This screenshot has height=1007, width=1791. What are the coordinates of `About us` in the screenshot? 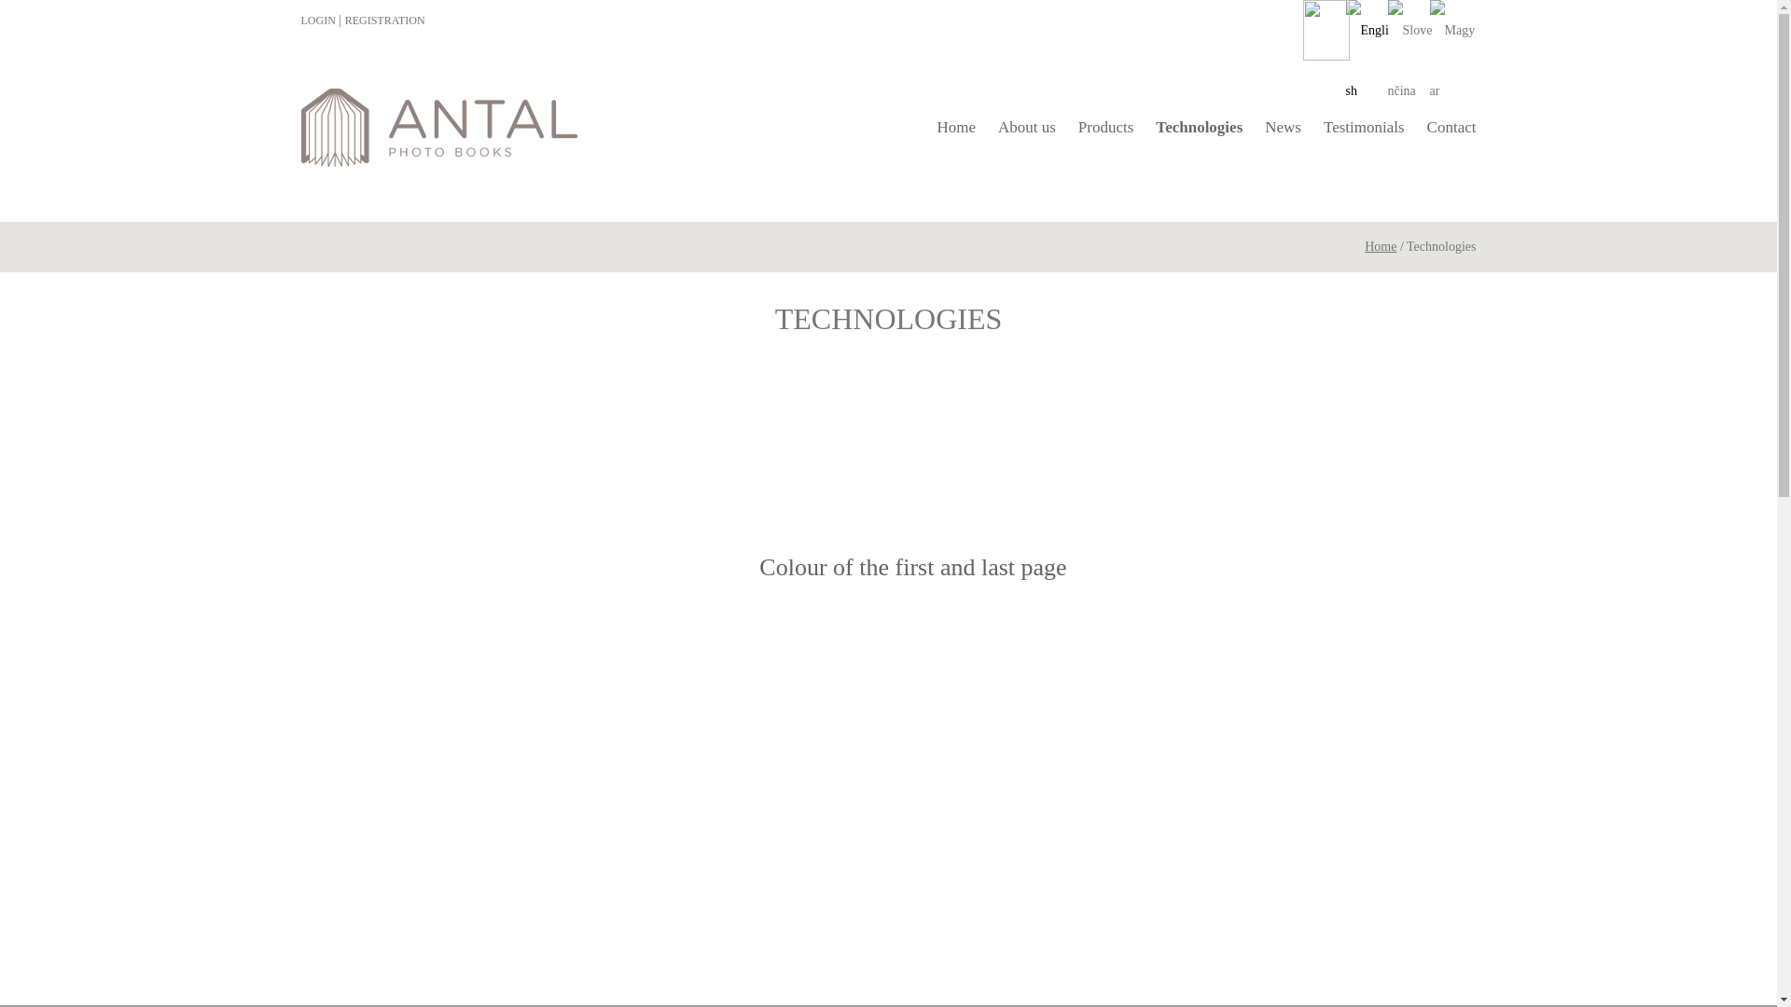 It's located at (1026, 128).